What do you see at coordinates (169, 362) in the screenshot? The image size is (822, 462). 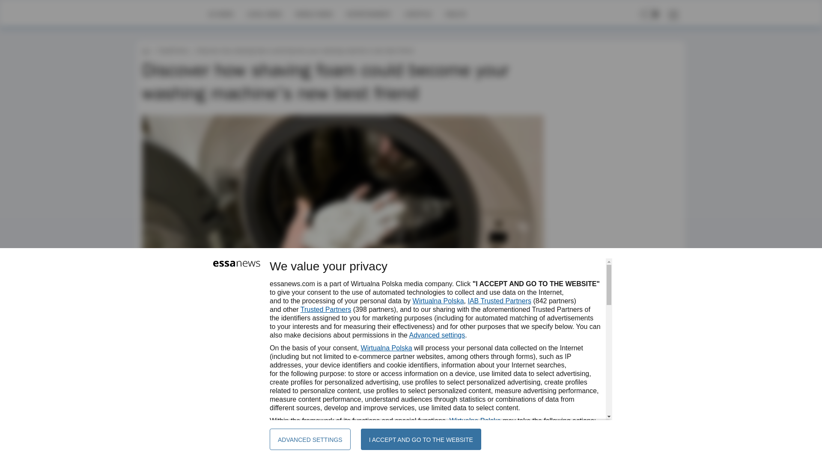 I see `ALB` at bounding box center [169, 362].